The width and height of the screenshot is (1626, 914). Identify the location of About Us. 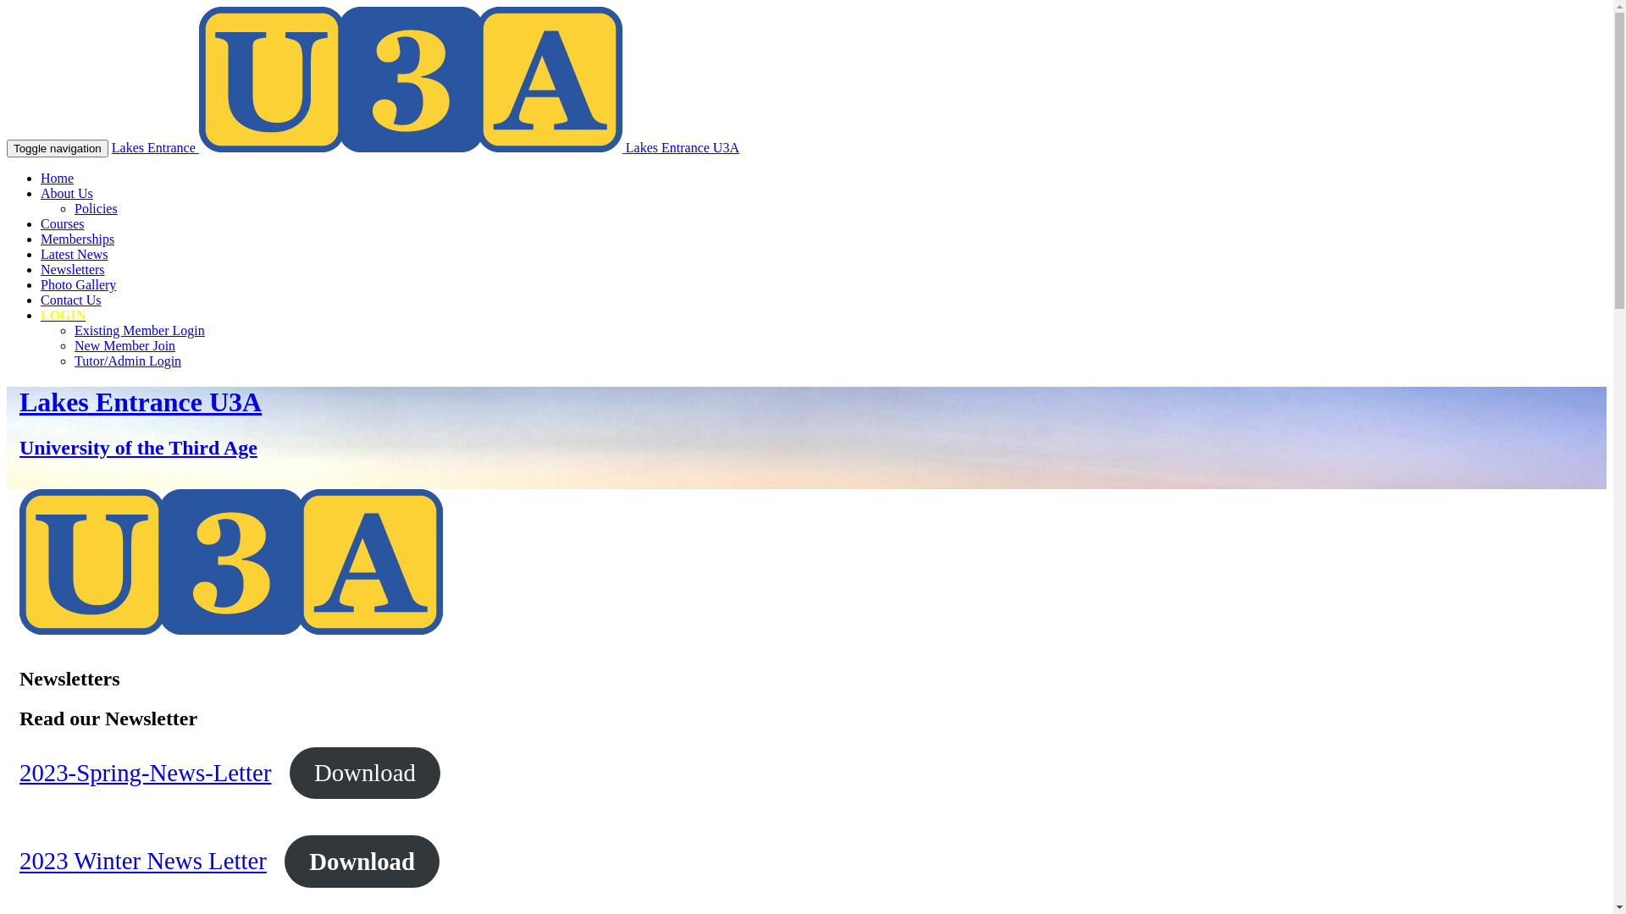
(67, 193).